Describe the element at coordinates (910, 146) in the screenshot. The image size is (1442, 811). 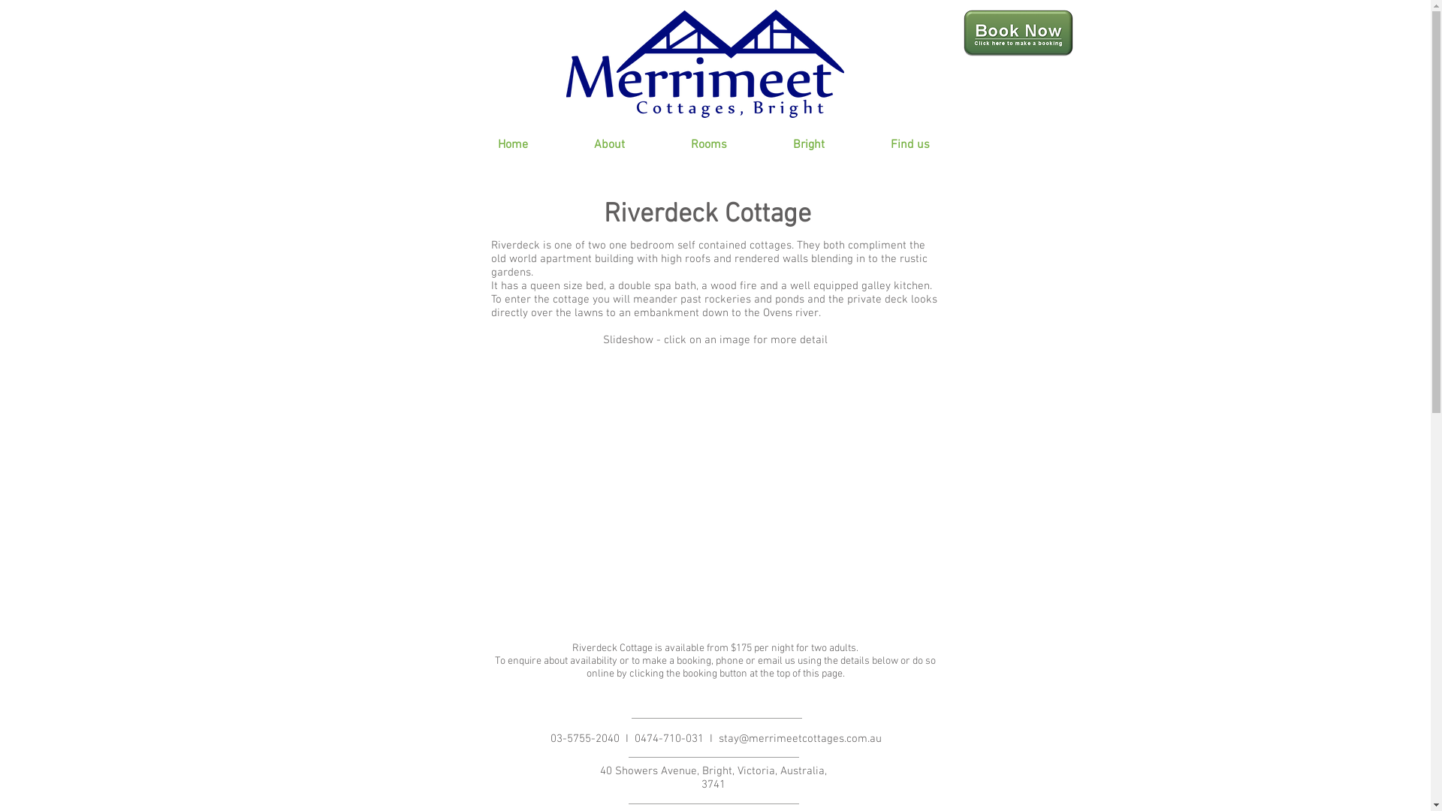
I see `Find us` at that location.